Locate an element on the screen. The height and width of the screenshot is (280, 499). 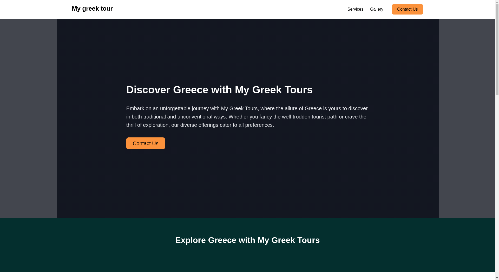
Gallery is located at coordinates (377, 9).